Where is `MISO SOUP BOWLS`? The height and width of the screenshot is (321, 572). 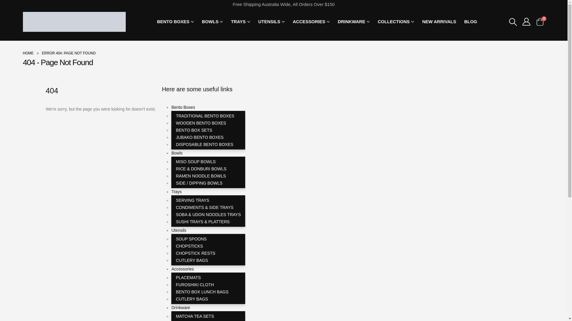 MISO SOUP BOWLS is located at coordinates (196, 162).